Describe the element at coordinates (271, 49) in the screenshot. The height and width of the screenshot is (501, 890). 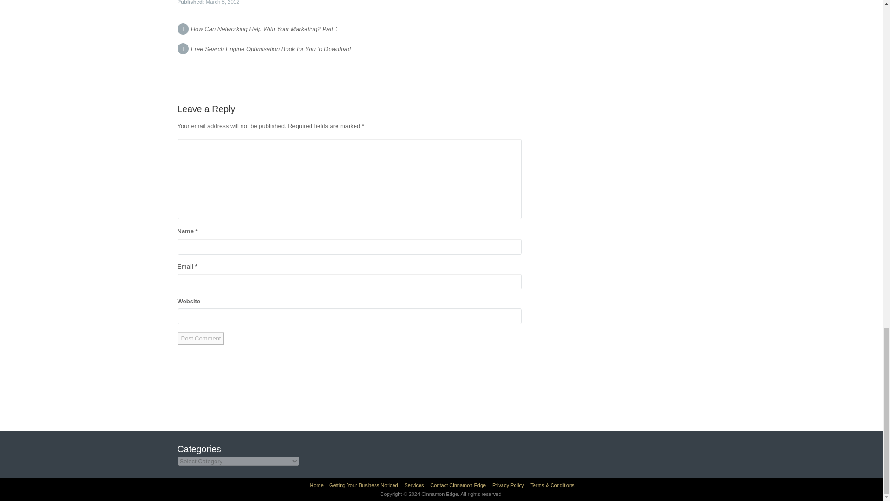
I see `Free Search Engine Optimisation Book for You to Download` at that location.